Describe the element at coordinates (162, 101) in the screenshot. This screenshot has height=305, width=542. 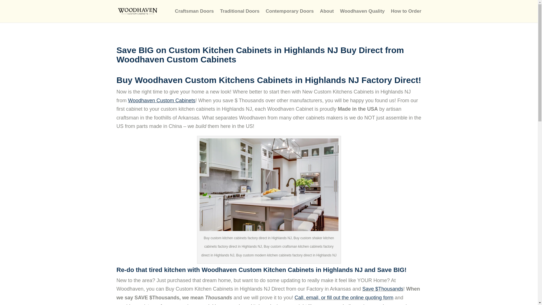
I see `Woodhaven Custom Cabinets` at that location.